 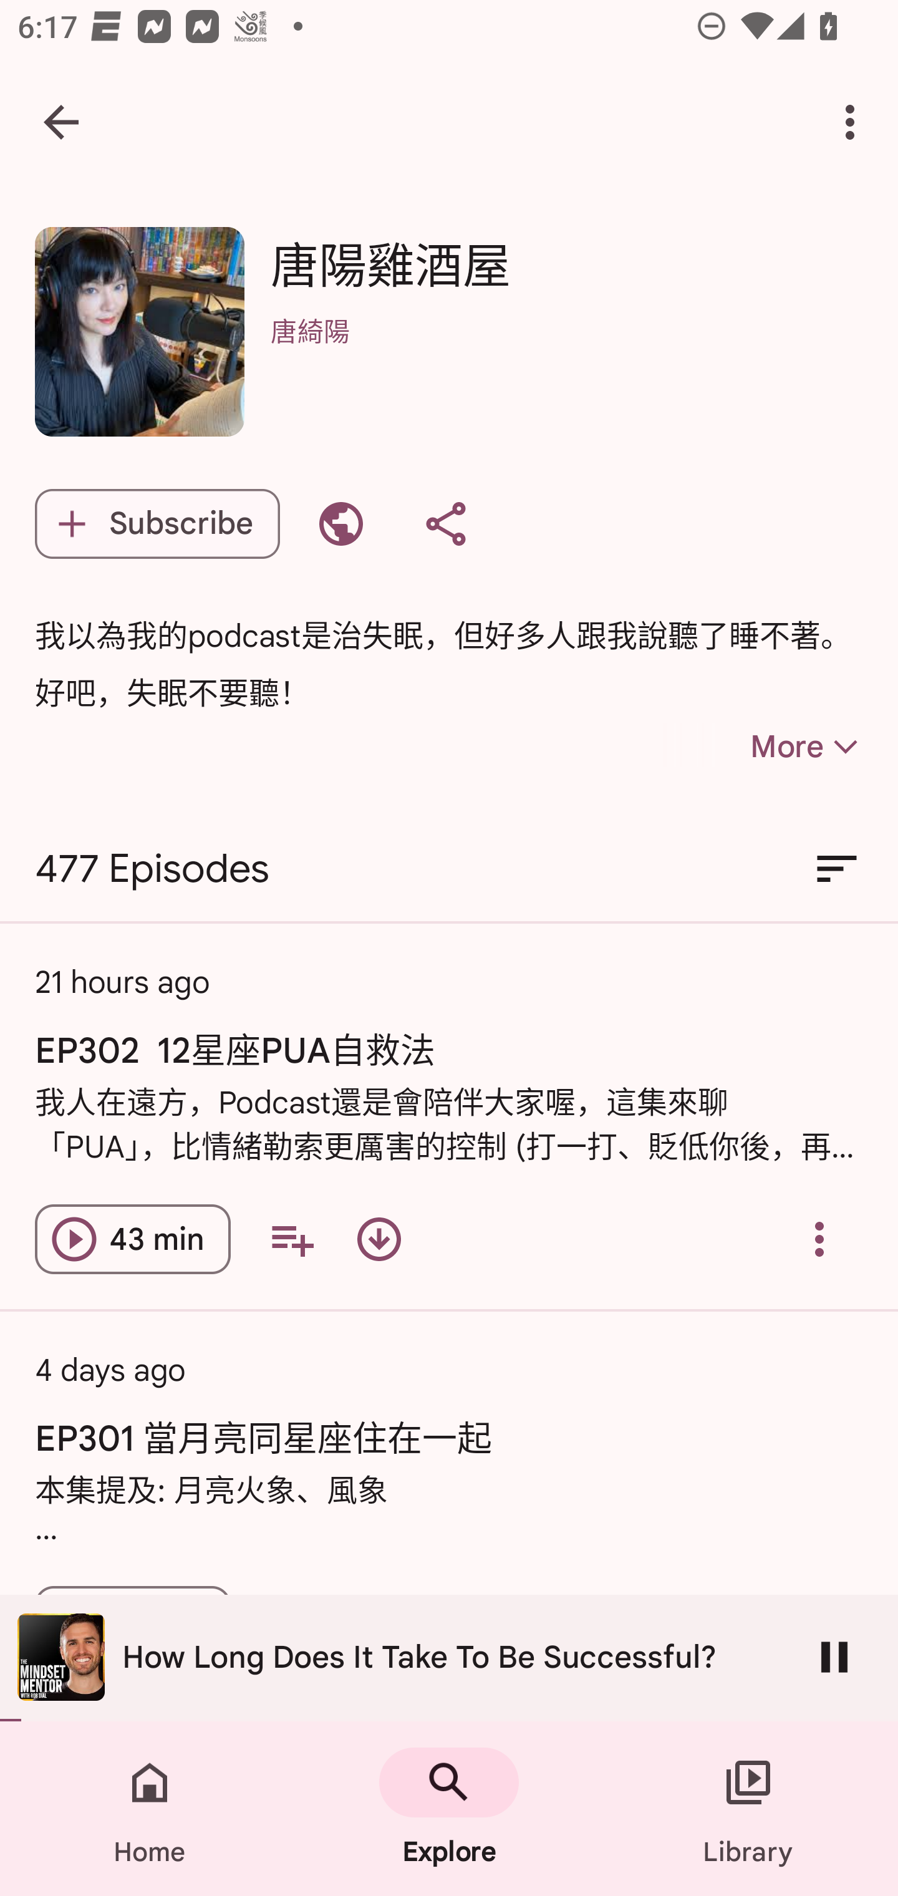 What do you see at coordinates (133, 1239) in the screenshot?
I see `Play episode EP302  12星座PUA自救法 43 min` at bounding box center [133, 1239].